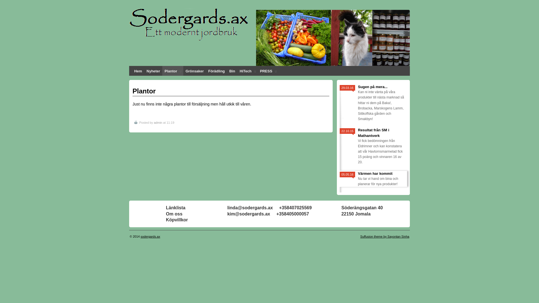 The width and height of the screenshot is (539, 303). I want to click on Om oss, so click(174, 214).